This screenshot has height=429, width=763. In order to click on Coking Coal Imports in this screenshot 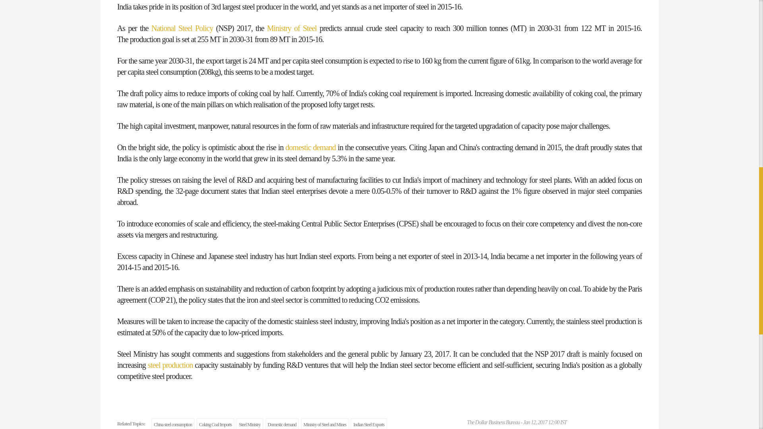, I will do `click(215, 423)`.